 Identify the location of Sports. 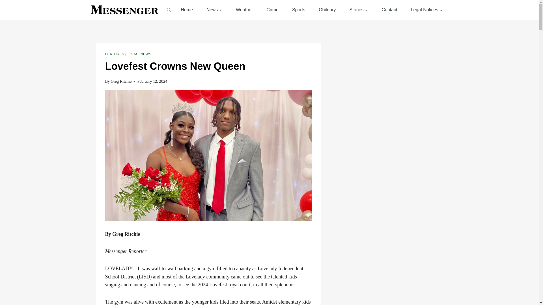
(299, 10).